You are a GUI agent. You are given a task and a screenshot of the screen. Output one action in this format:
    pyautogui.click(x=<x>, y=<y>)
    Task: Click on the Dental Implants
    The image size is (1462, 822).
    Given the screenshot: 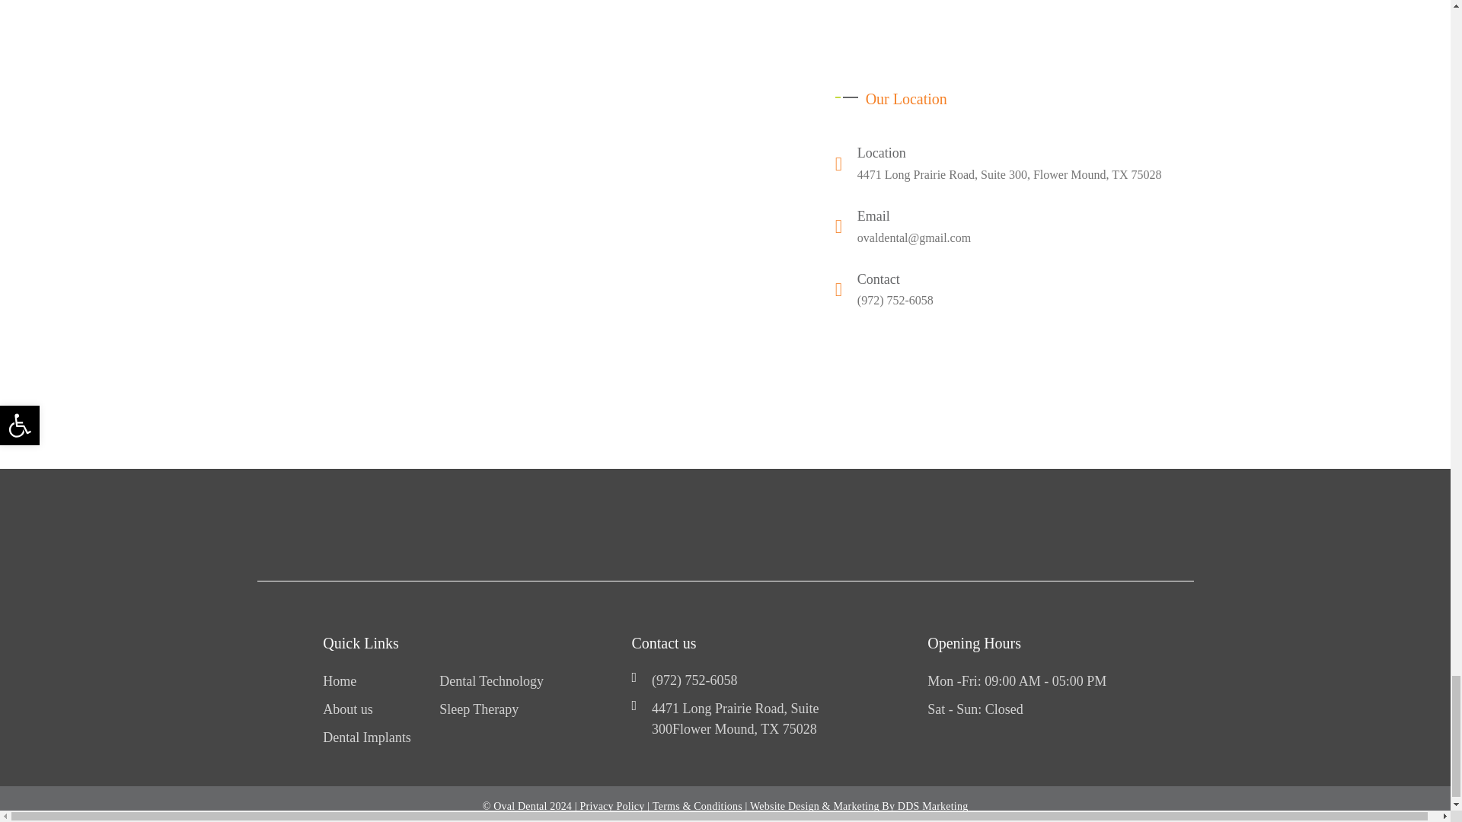 What is the action you would take?
    pyautogui.click(x=367, y=737)
    